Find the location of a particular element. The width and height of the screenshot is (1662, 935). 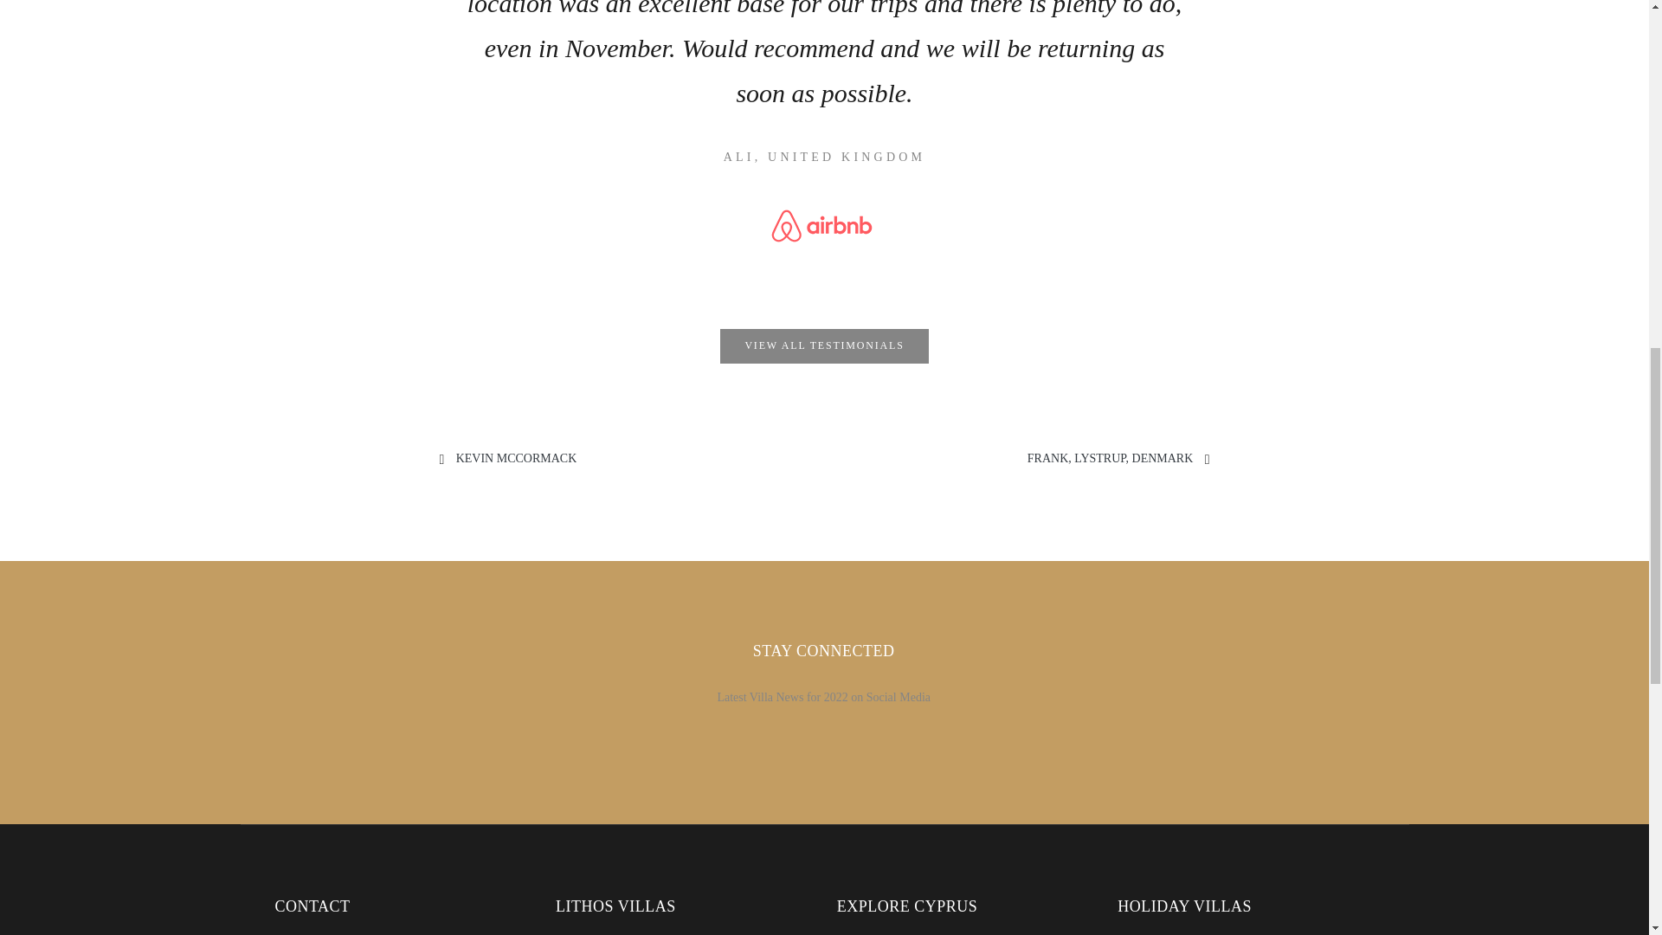

ALI, UNITED KINGDOM is located at coordinates (824, 157).